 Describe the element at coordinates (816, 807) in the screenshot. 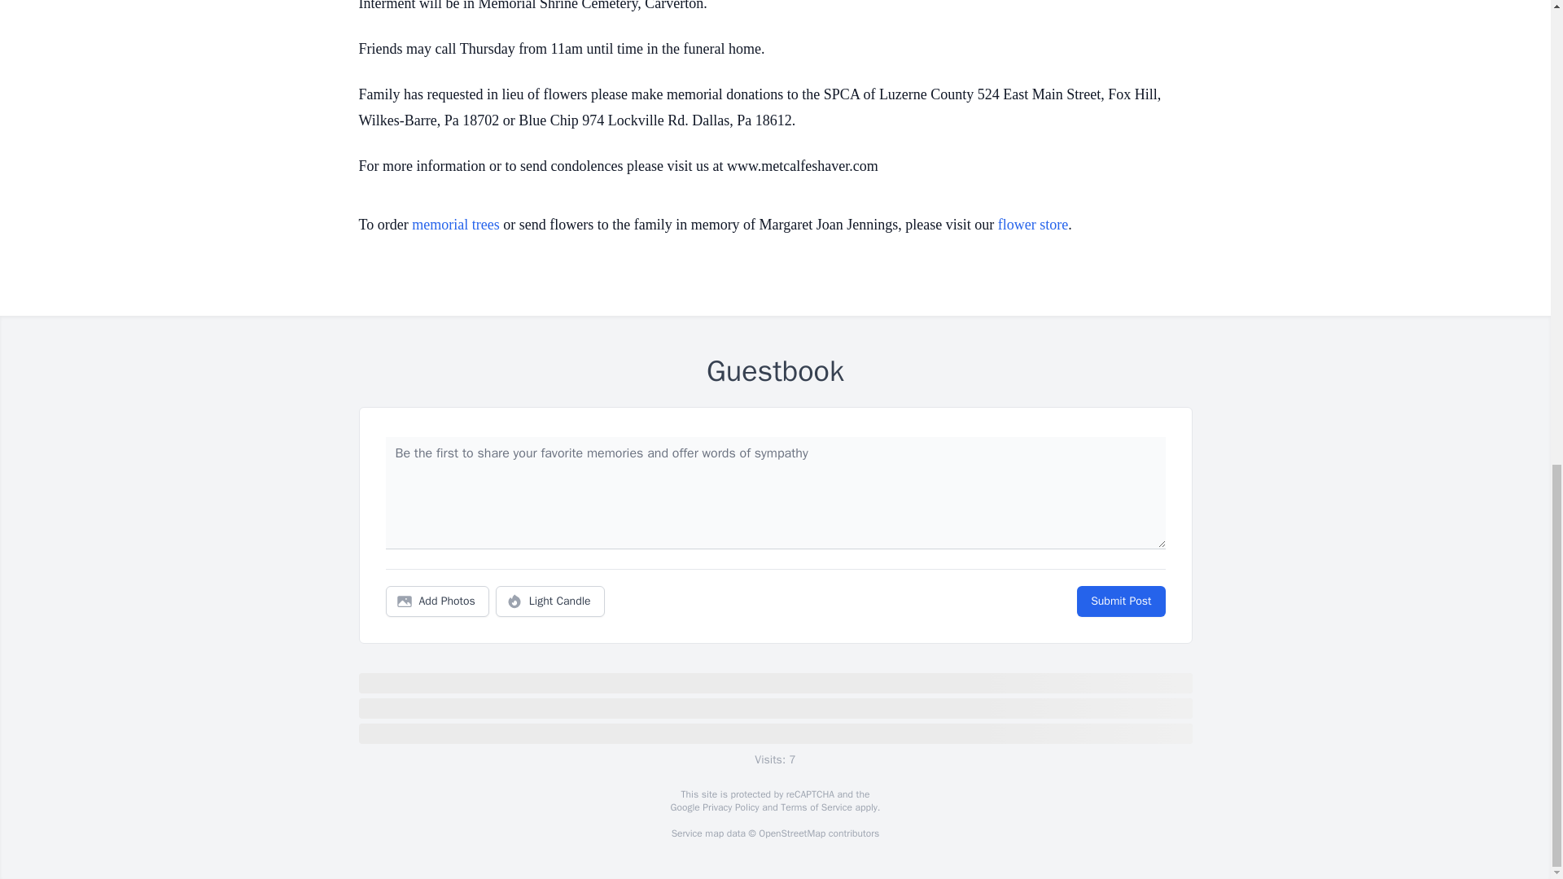

I see `Terms of Service` at that location.